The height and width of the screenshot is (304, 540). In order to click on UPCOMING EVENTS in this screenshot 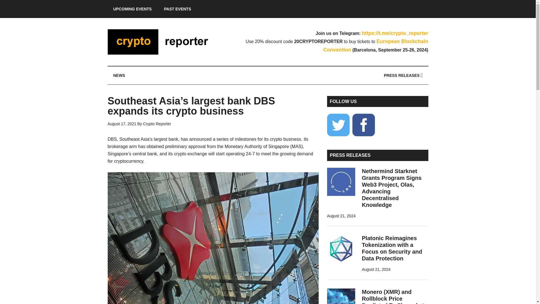, I will do `click(132, 9)`.